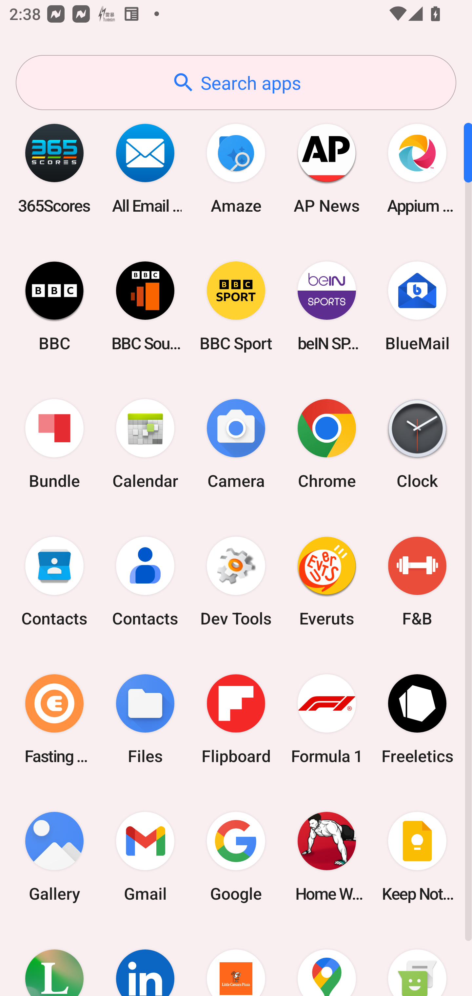  Describe the element at coordinates (236, 168) in the screenshot. I see `Amaze` at that location.